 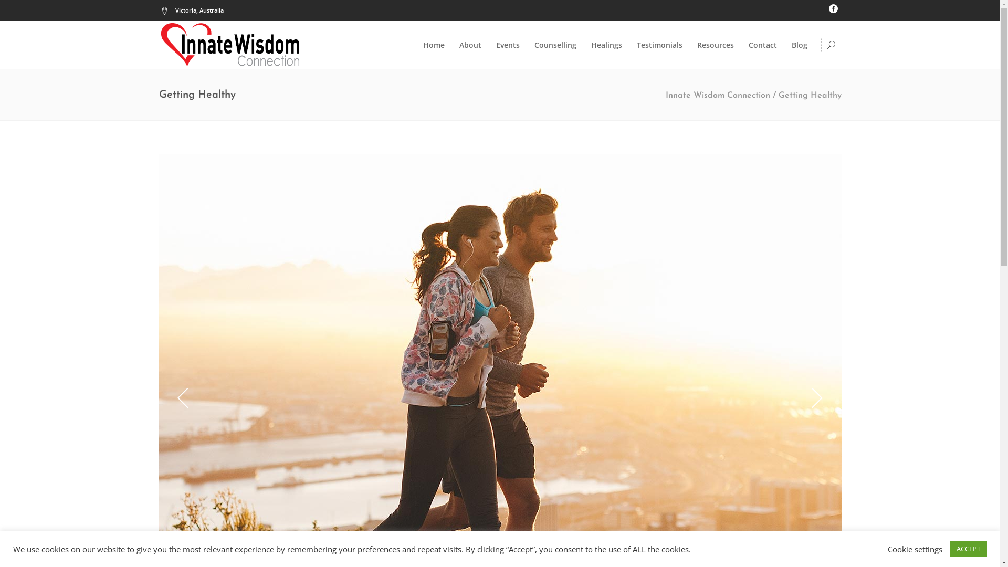 I want to click on Healings, so click(x=607, y=45).